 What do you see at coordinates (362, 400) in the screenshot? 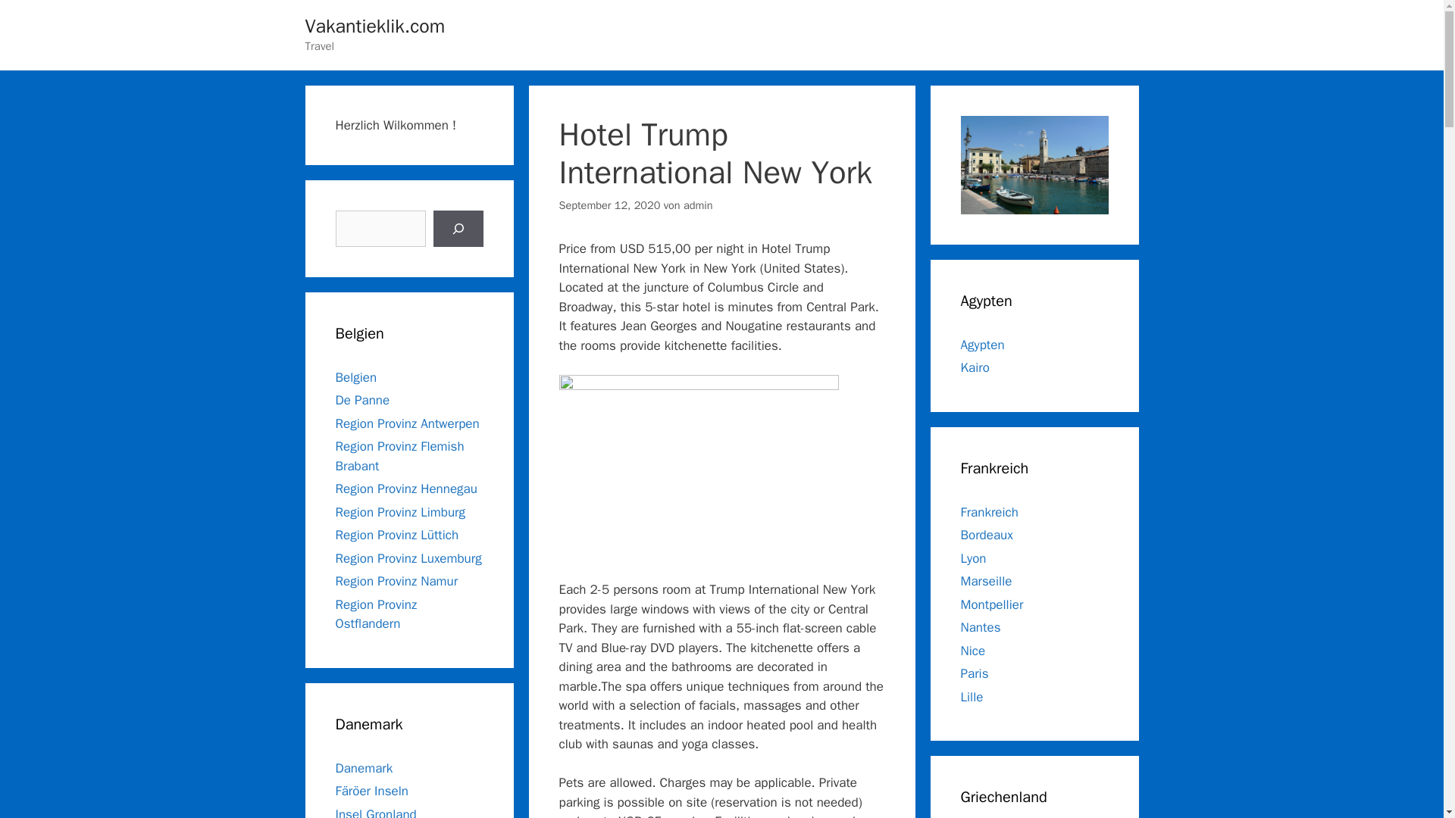
I see `De Panne` at bounding box center [362, 400].